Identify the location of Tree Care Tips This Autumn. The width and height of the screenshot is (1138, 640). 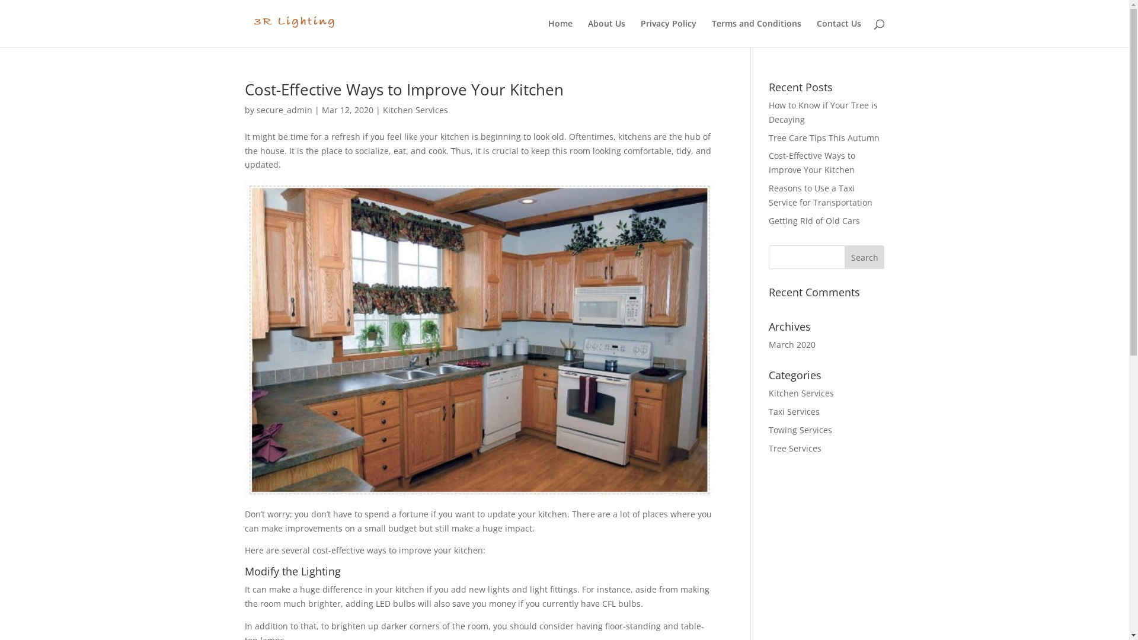
(824, 137).